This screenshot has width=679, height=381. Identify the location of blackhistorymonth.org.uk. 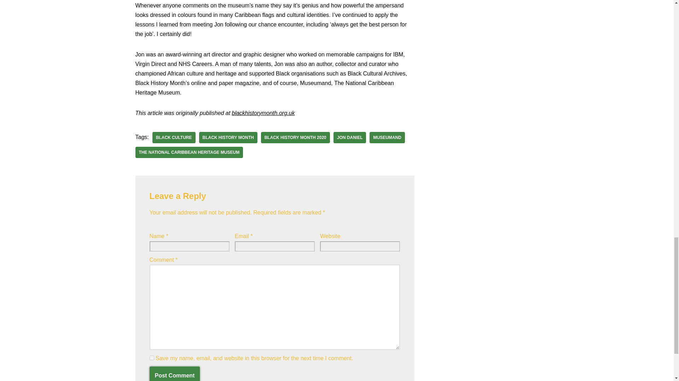
(263, 113).